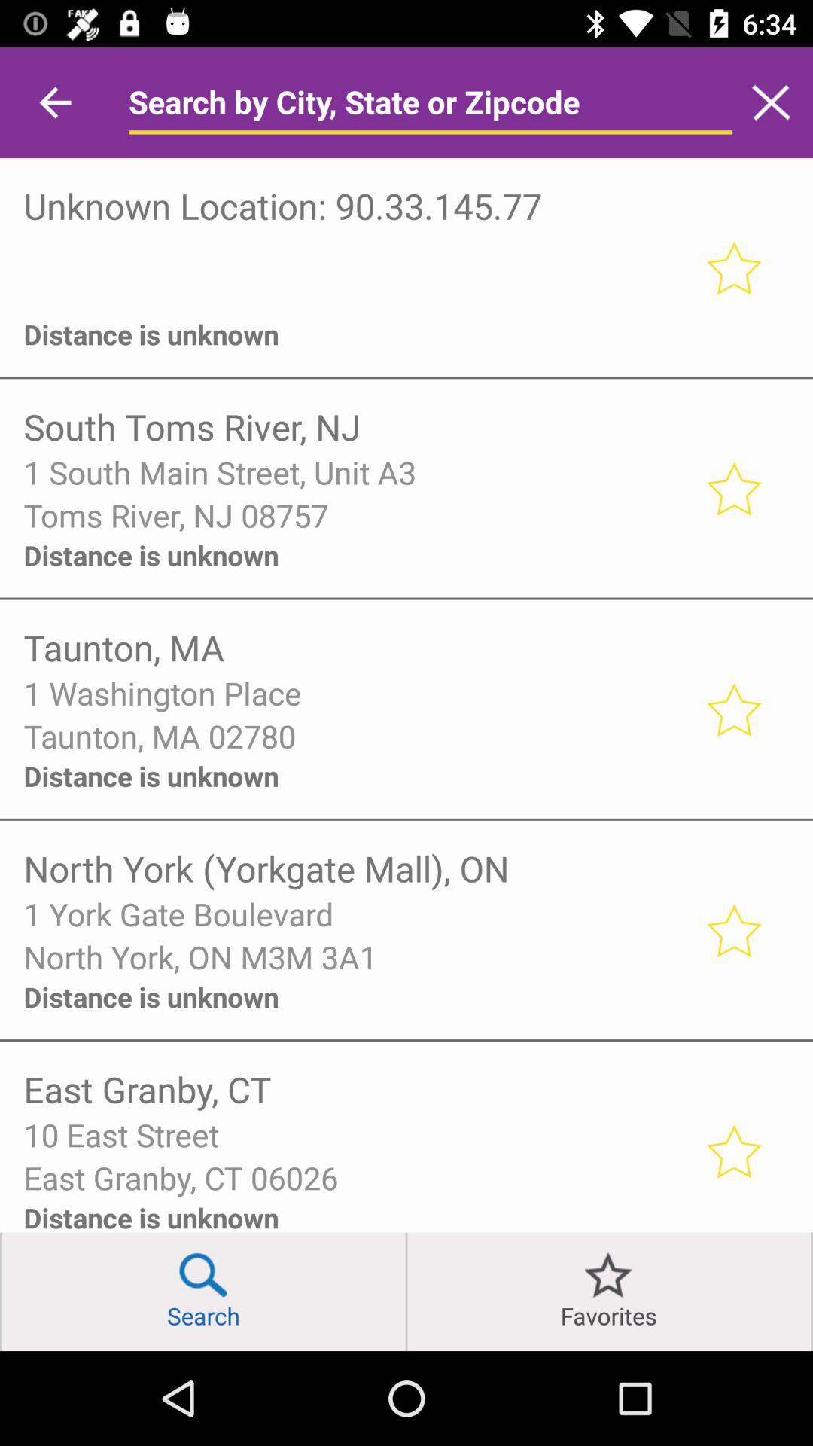 The width and height of the screenshot is (813, 1446). Describe the element at coordinates (733, 709) in the screenshot. I see `add this location to favorites` at that location.